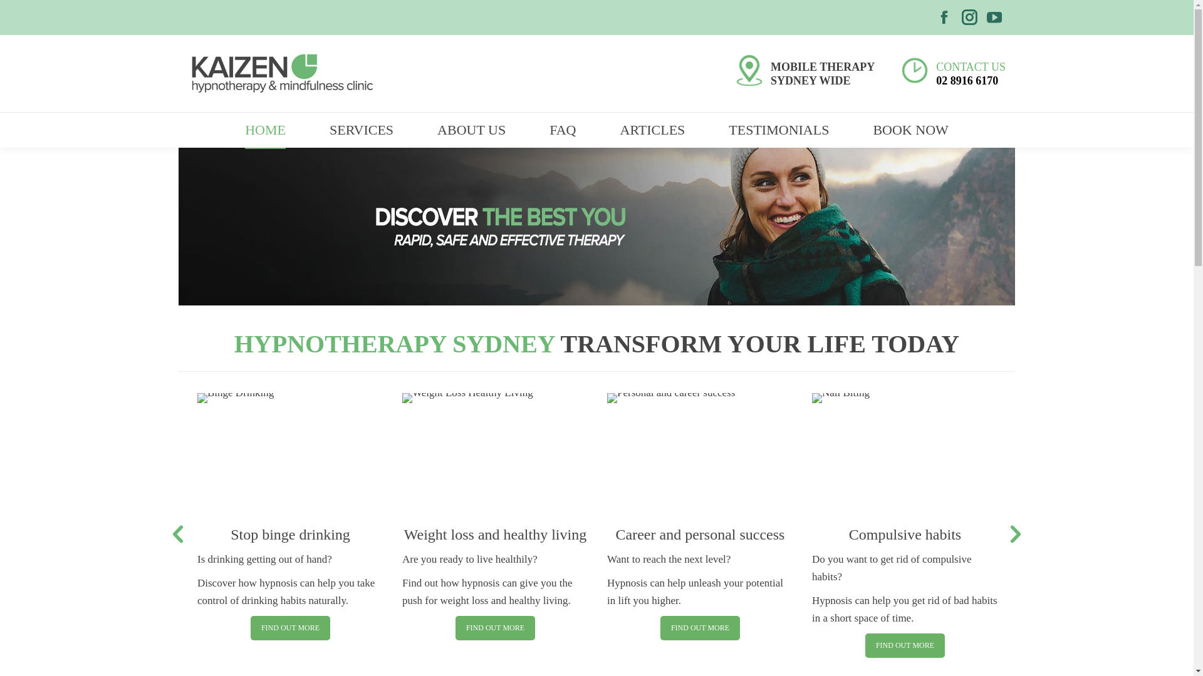 This screenshot has width=1203, height=676. What do you see at coordinates (967, 80) in the screenshot?
I see `02 8916 6170` at bounding box center [967, 80].